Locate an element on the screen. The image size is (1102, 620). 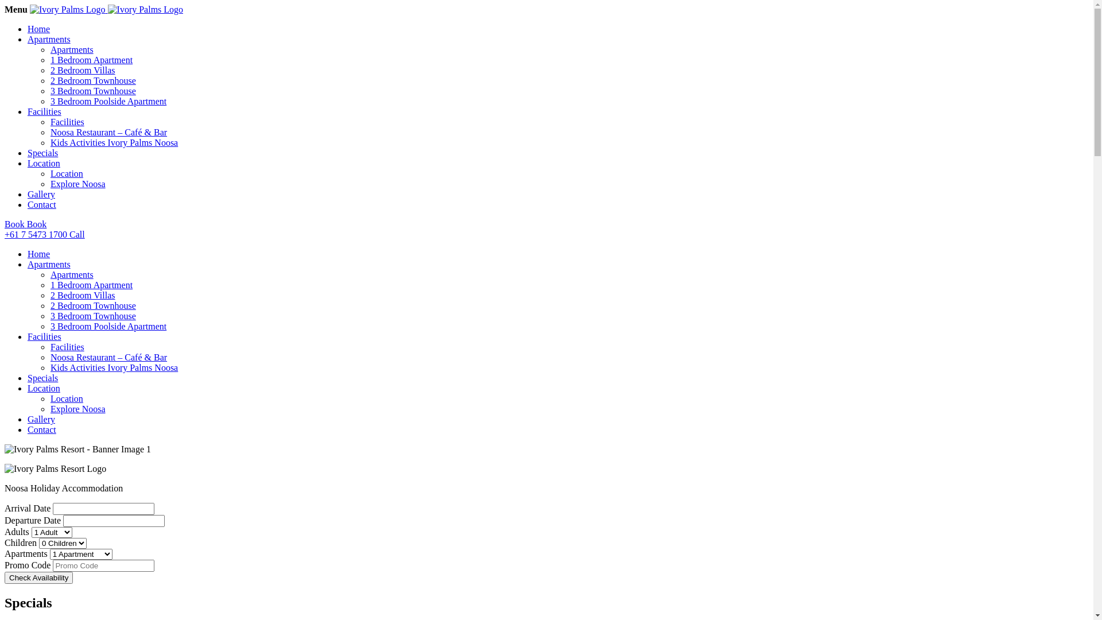
Explore Noosa is located at coordinates (78, 409).